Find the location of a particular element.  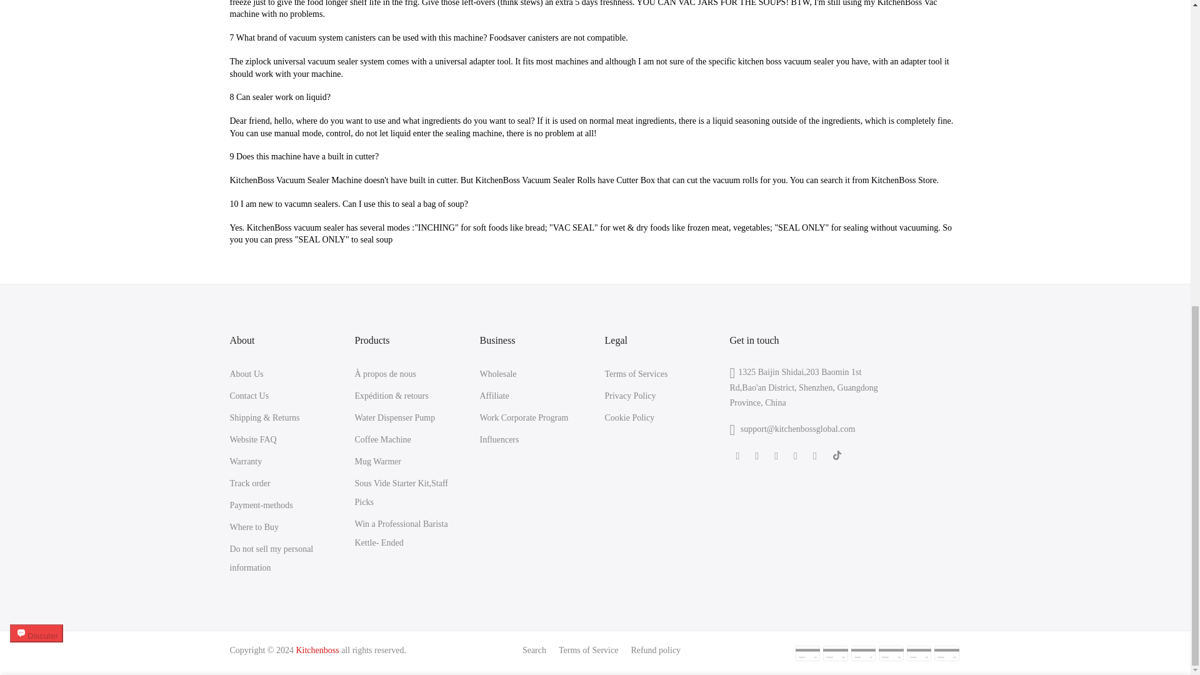

Warranty is located at coordinates (246, 461).